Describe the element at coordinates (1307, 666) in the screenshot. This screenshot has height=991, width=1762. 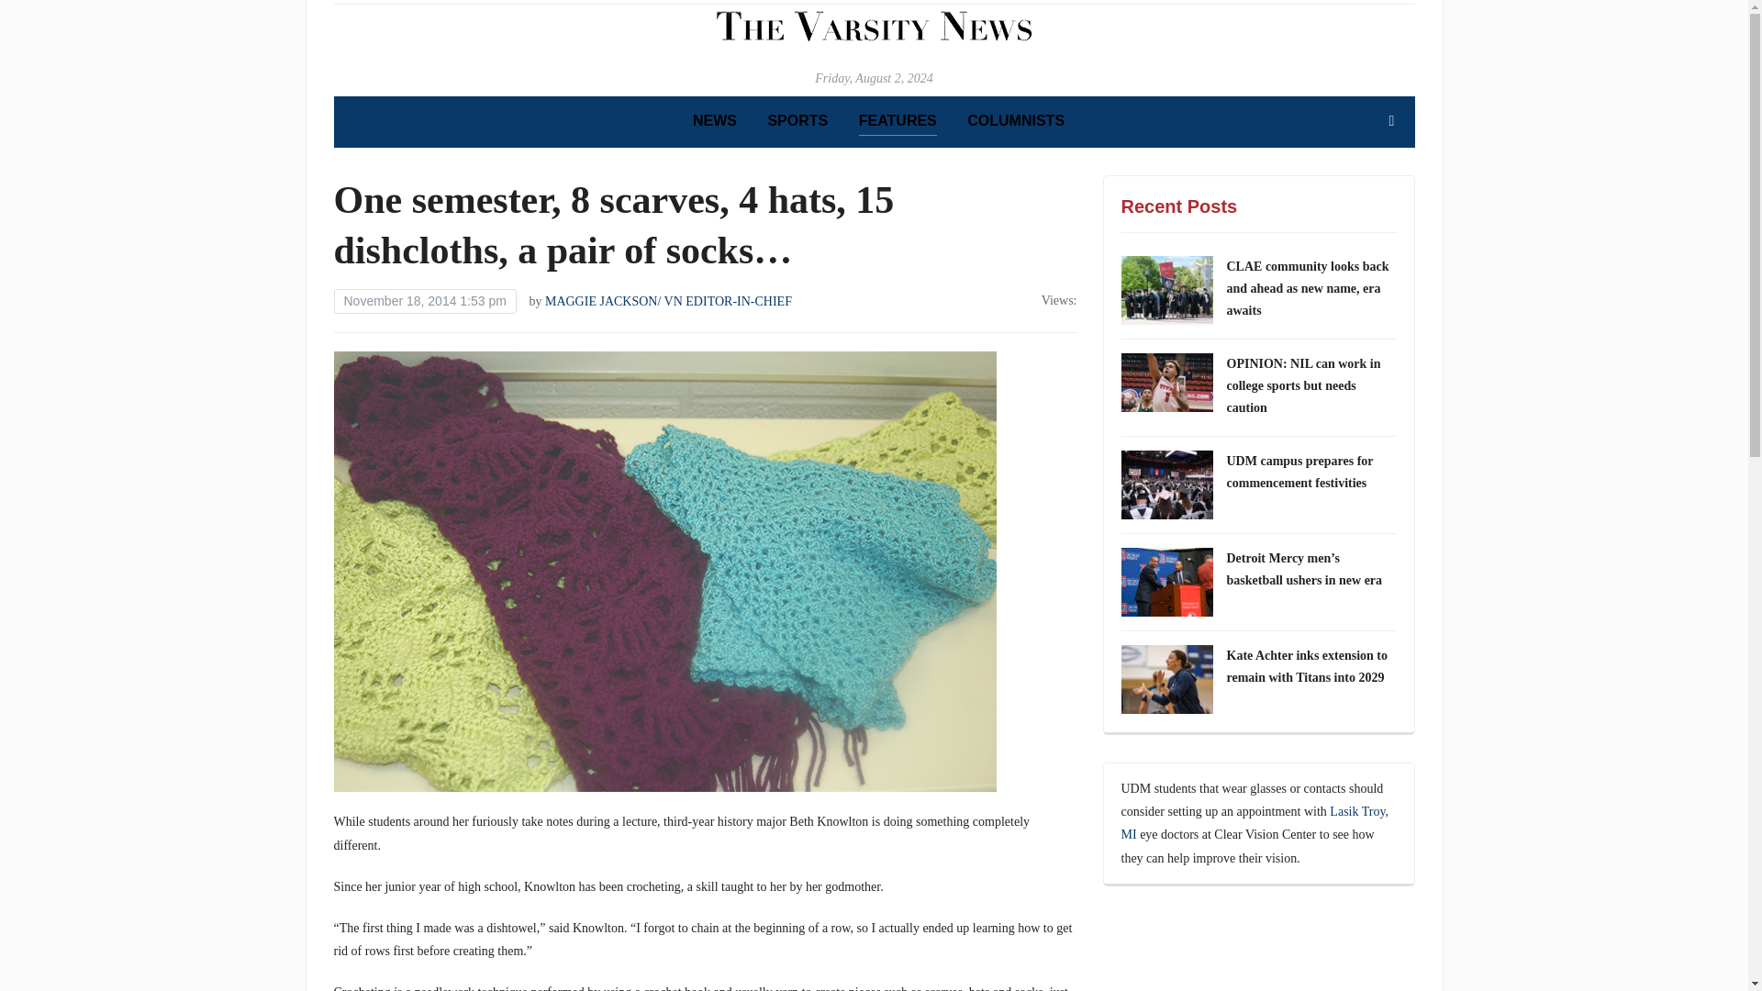
I see `Kate Achter inks extension to remain with Titans into 2029` at that location.